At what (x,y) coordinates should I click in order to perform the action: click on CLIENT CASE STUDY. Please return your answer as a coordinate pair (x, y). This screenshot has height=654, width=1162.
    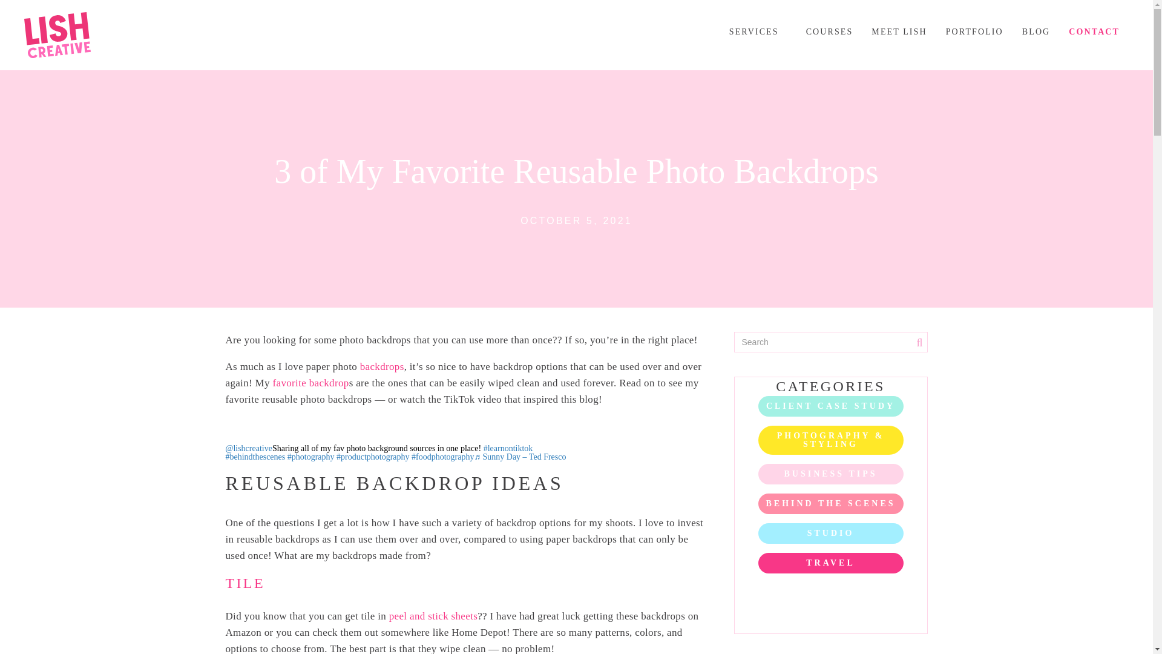
    Looking at the image, I should click on (830, 406).